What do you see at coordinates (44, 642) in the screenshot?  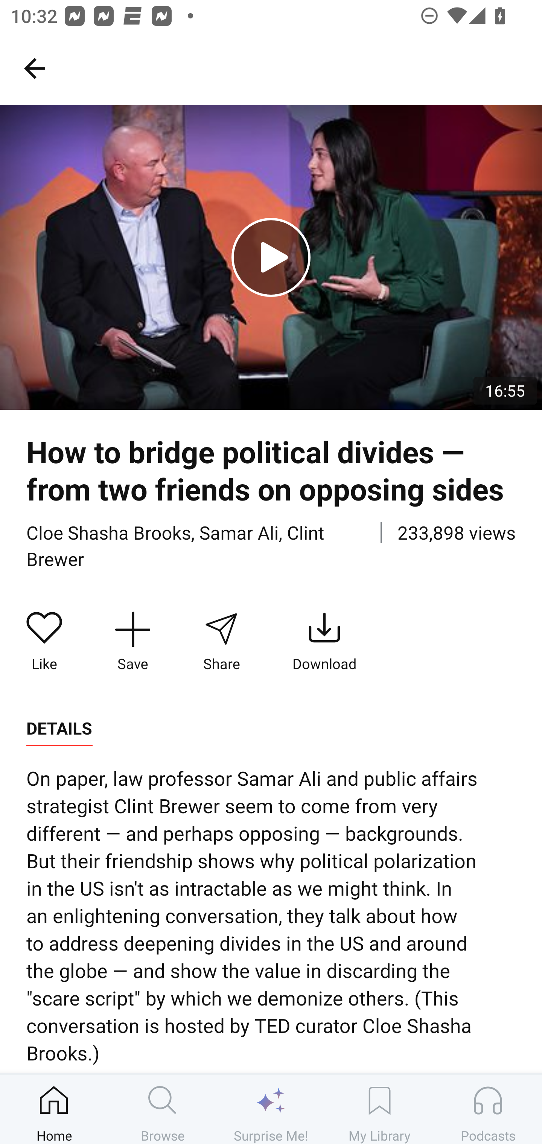 I see `Like` at bounding box center [44, 642].